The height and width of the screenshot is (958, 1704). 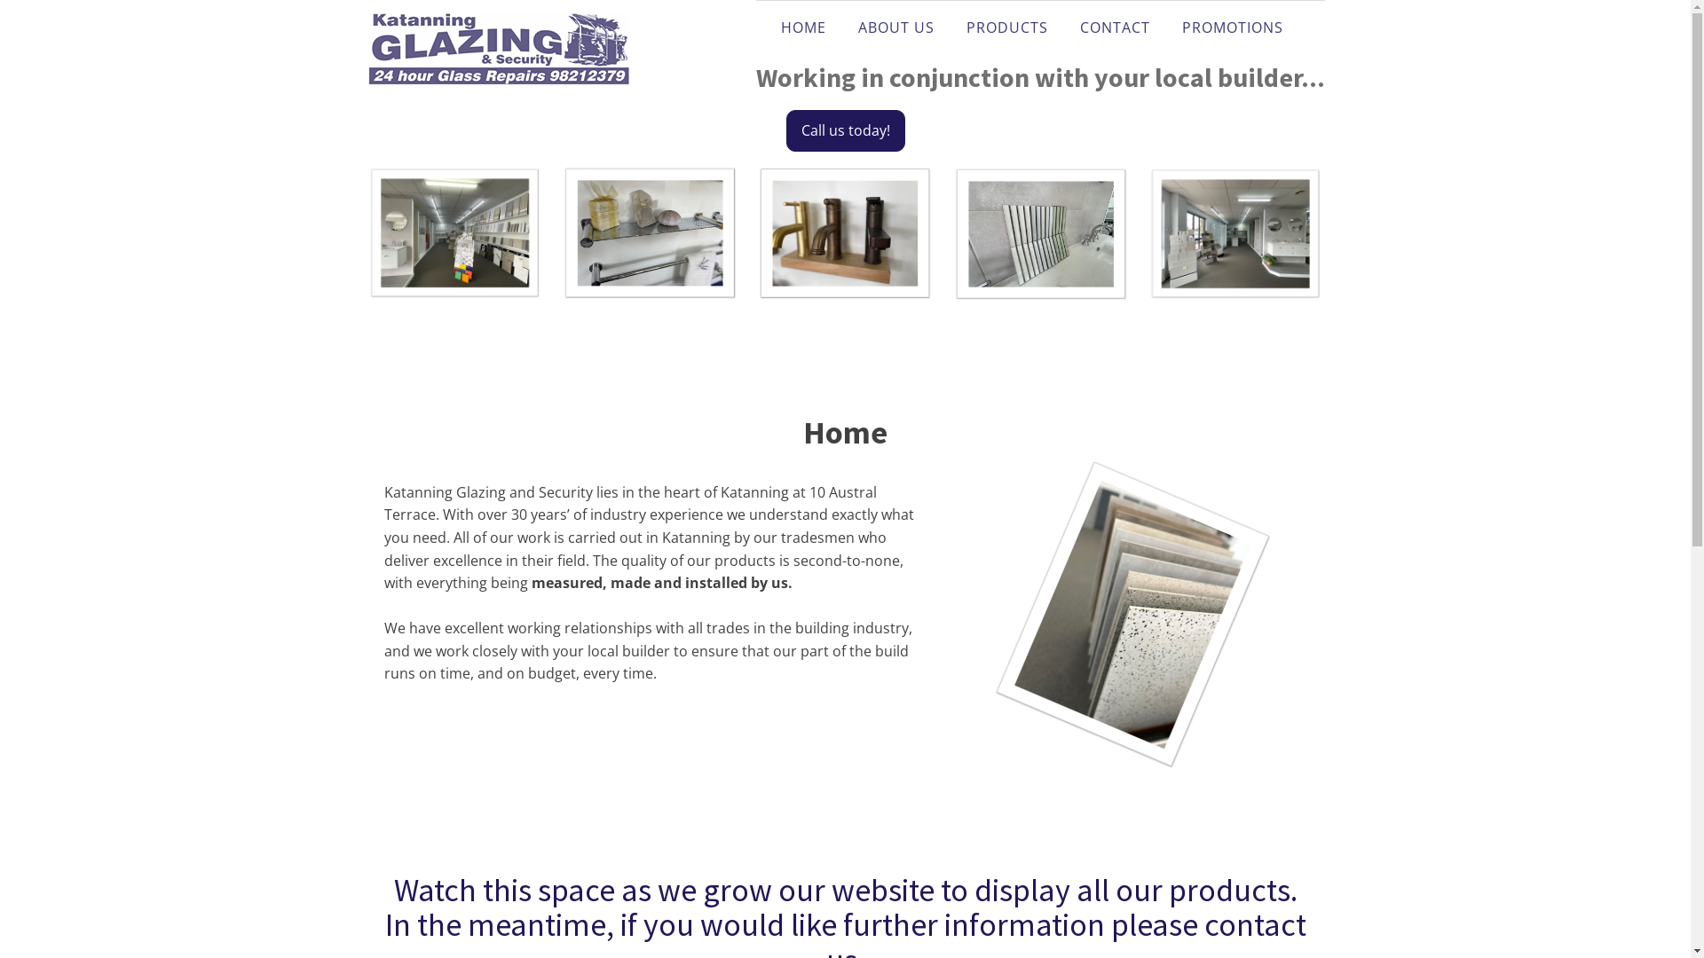 I want to click on PROMOTIONS, so click(x=1233, y=28).